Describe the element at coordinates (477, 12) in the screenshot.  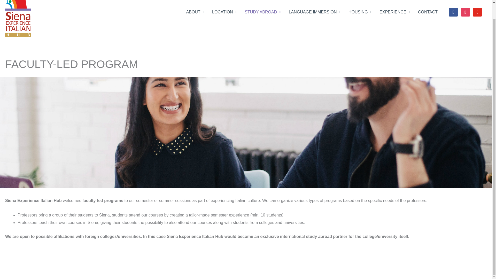
I see `Default Label` at that location.